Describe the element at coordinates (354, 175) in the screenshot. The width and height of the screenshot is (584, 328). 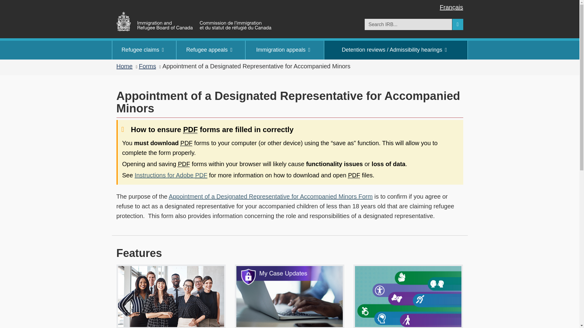
I see `Portable document format` at that location.